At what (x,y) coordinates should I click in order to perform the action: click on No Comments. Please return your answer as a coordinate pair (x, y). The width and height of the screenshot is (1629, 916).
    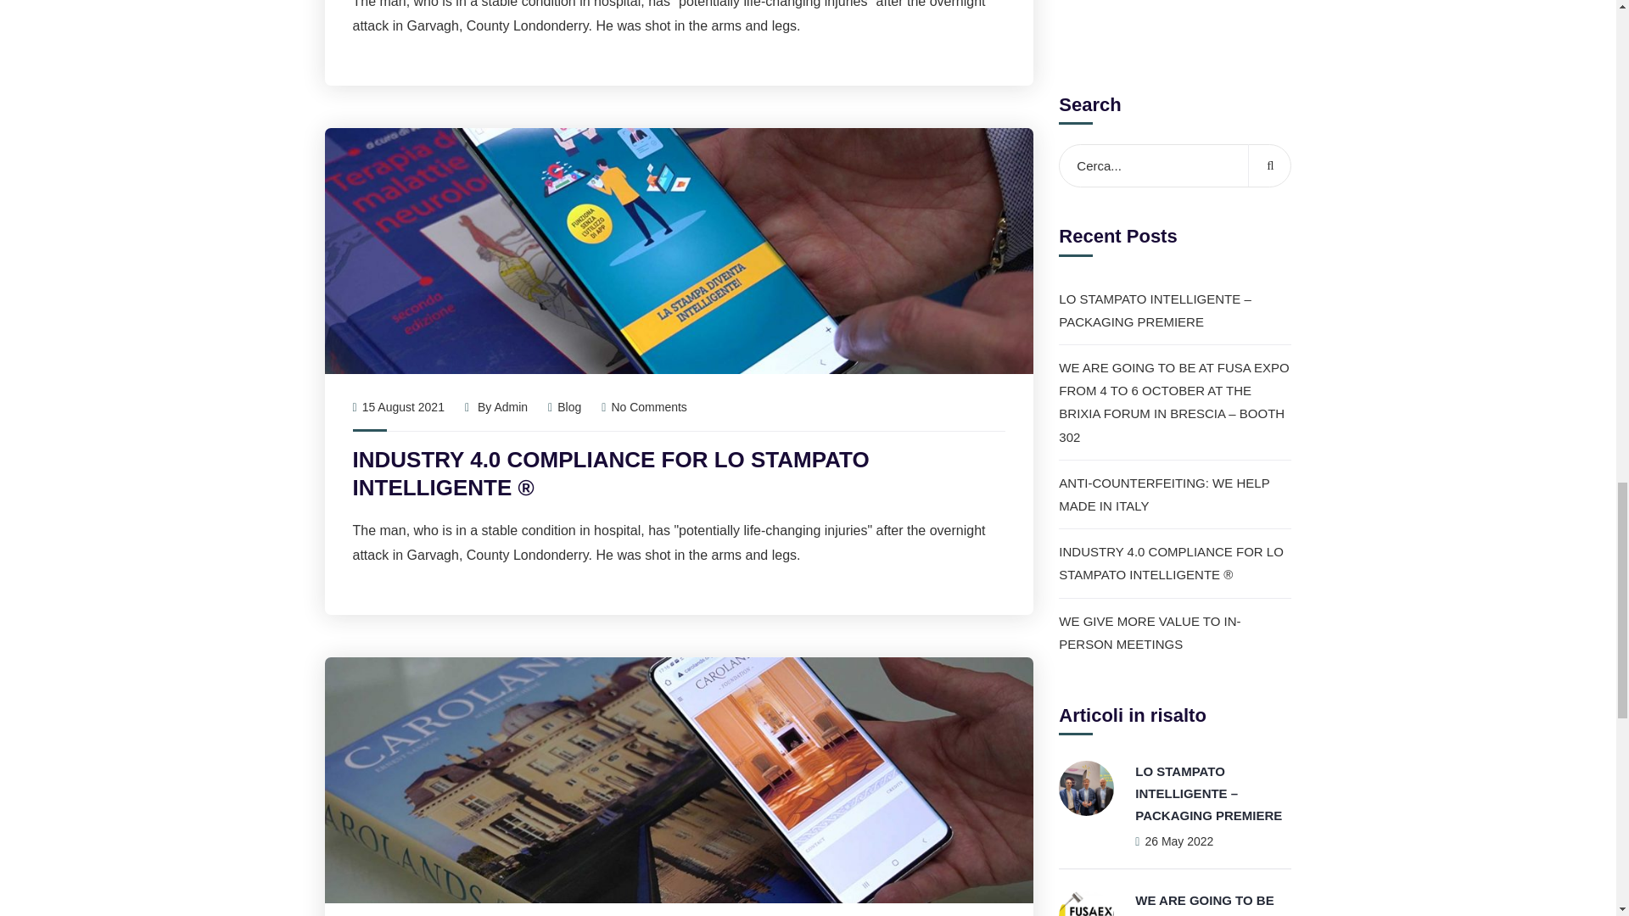
    Looking at the image, I should click on (644, 407).